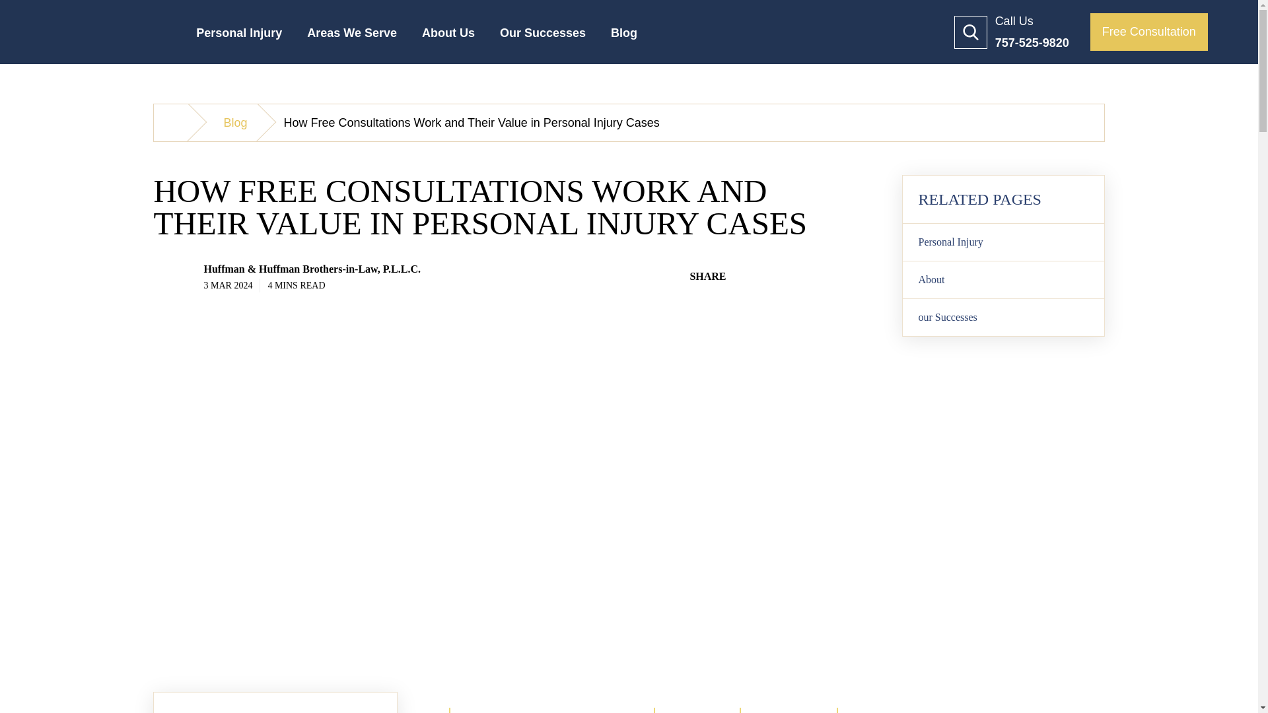 This screenshot has height=713, width=1268. What do you see at coordinates (239, 38) in the screenshot?
I see `Personal Injury` at bounding box center [239, 38].